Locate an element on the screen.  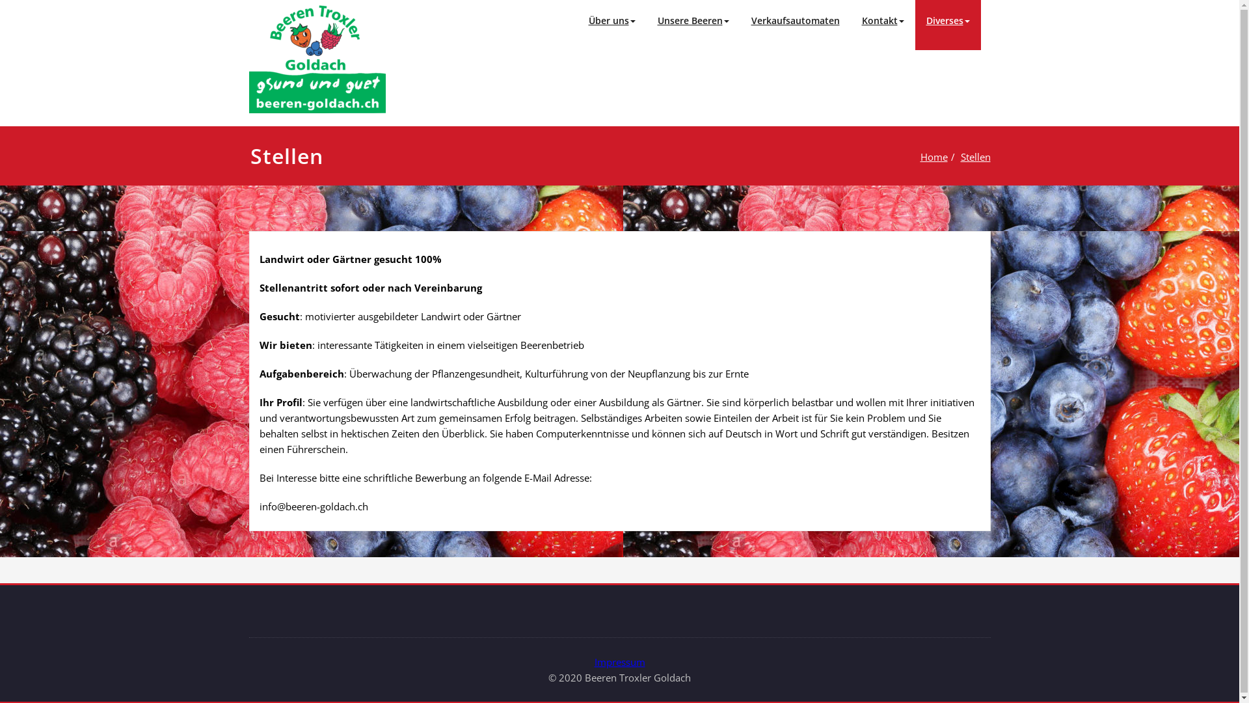
Home is located at coordinates (933, 157).